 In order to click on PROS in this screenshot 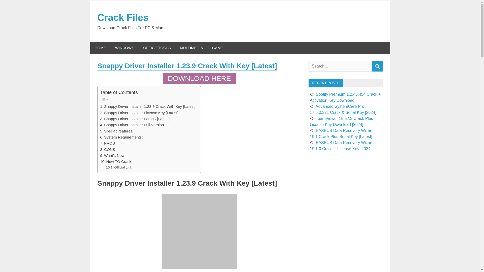, I will do `click(107, 143)`.